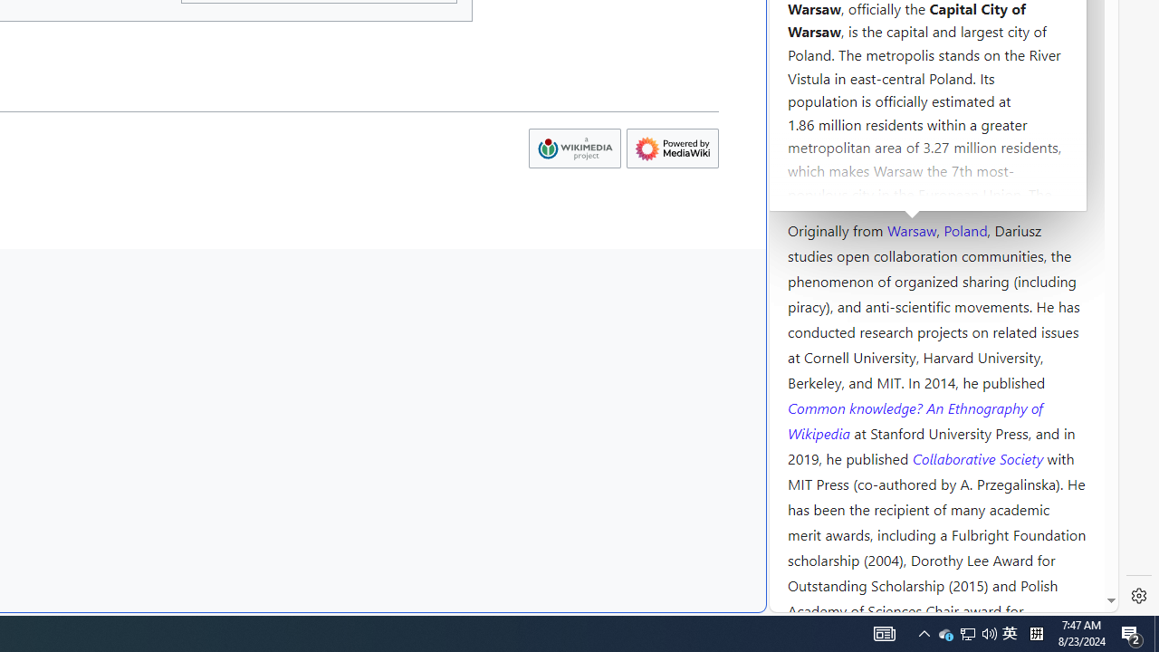 Image resolution: width=1159 pixels, height=652 pixels. What do you see at coordinates (672, 149) in the screenshot?
I see `Powered by MediaWiki` at bounding box center [672, 149].